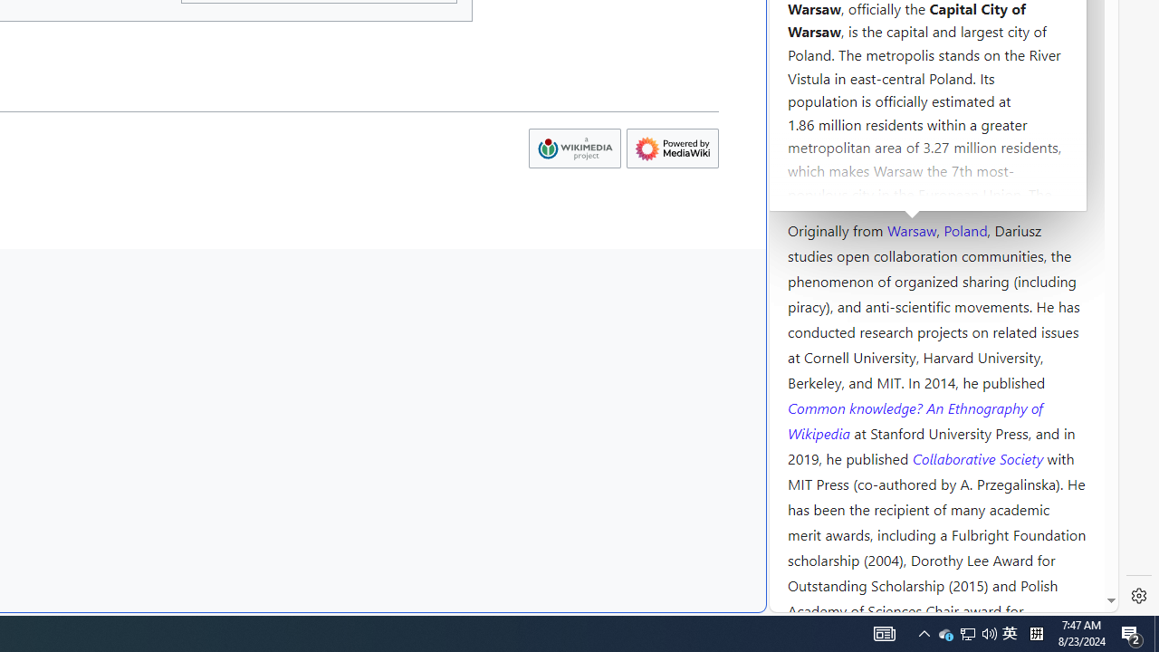 Image resolution: width=1159 pixels, height=652 pixels. What do you see at coordinates (672, 149) in the screenshot?
I see `Powered by MediaWiki` at bounding box center [672, 149].